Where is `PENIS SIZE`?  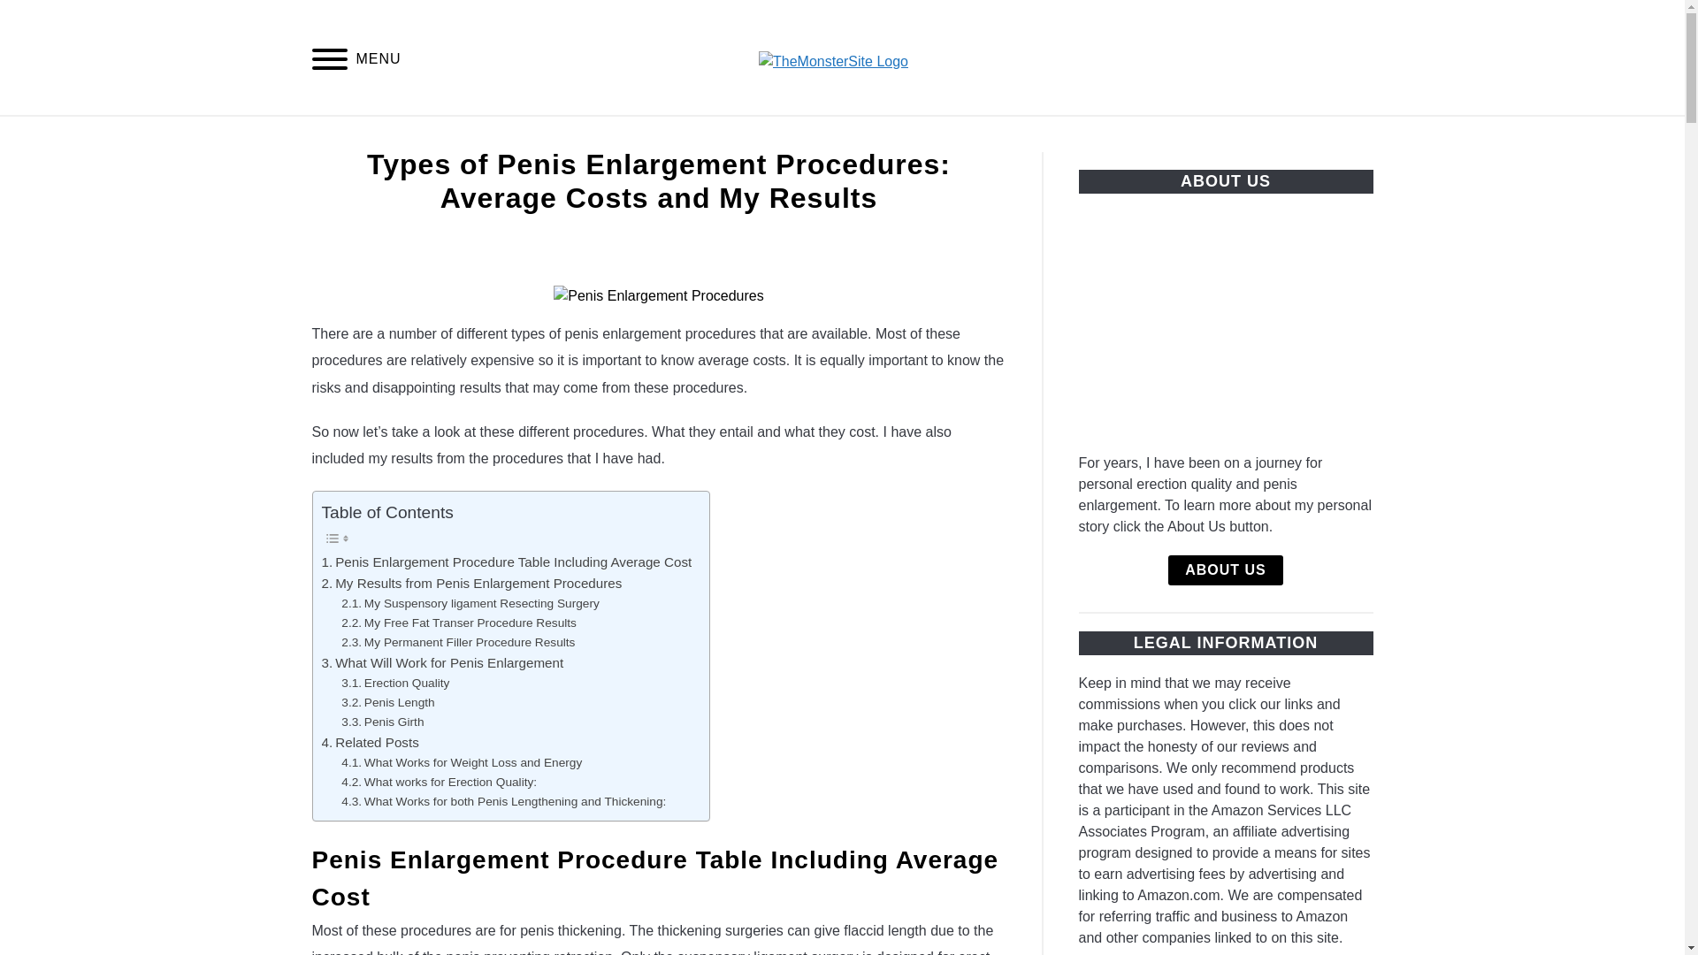 PENIS SIZE is located at coordinates (1346, 136).